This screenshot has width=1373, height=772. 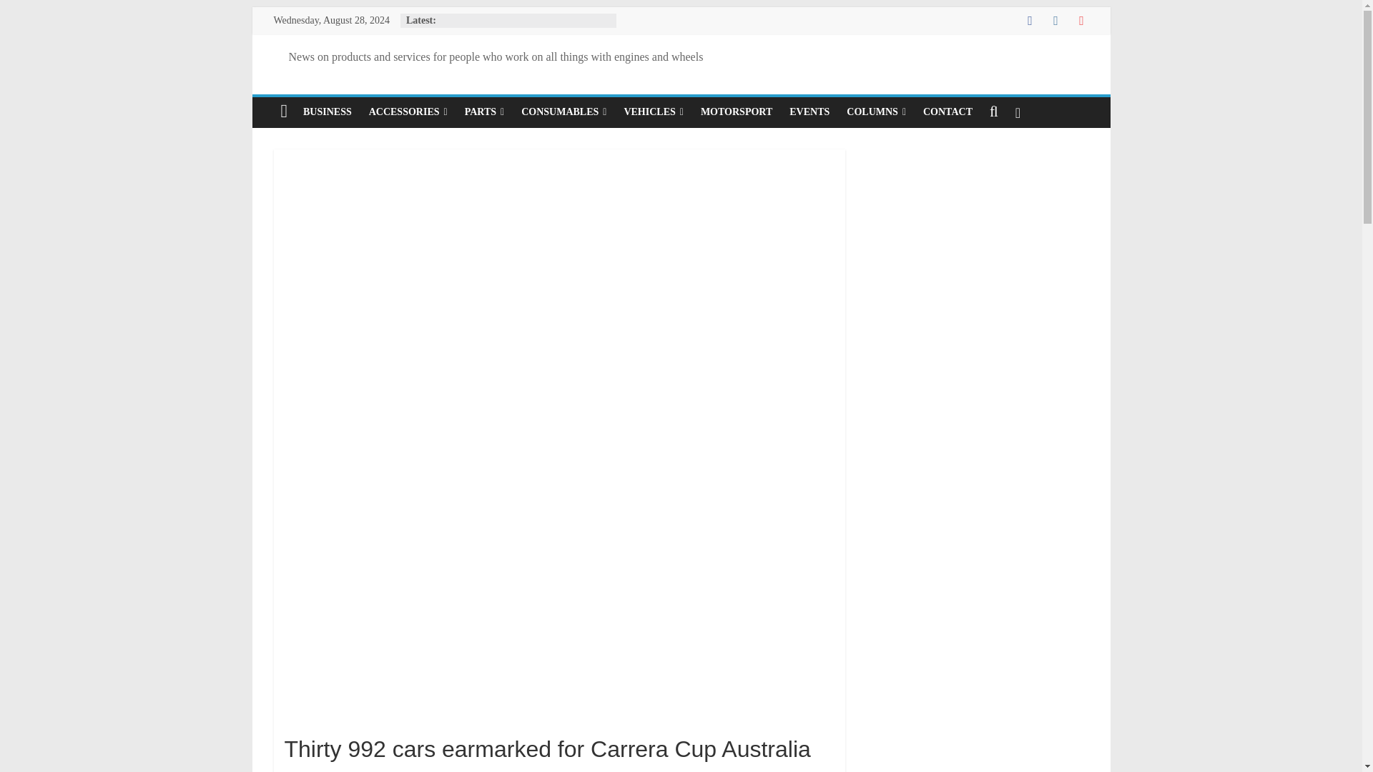 I want to click on BUSINESS, so click(x=328, y=112).